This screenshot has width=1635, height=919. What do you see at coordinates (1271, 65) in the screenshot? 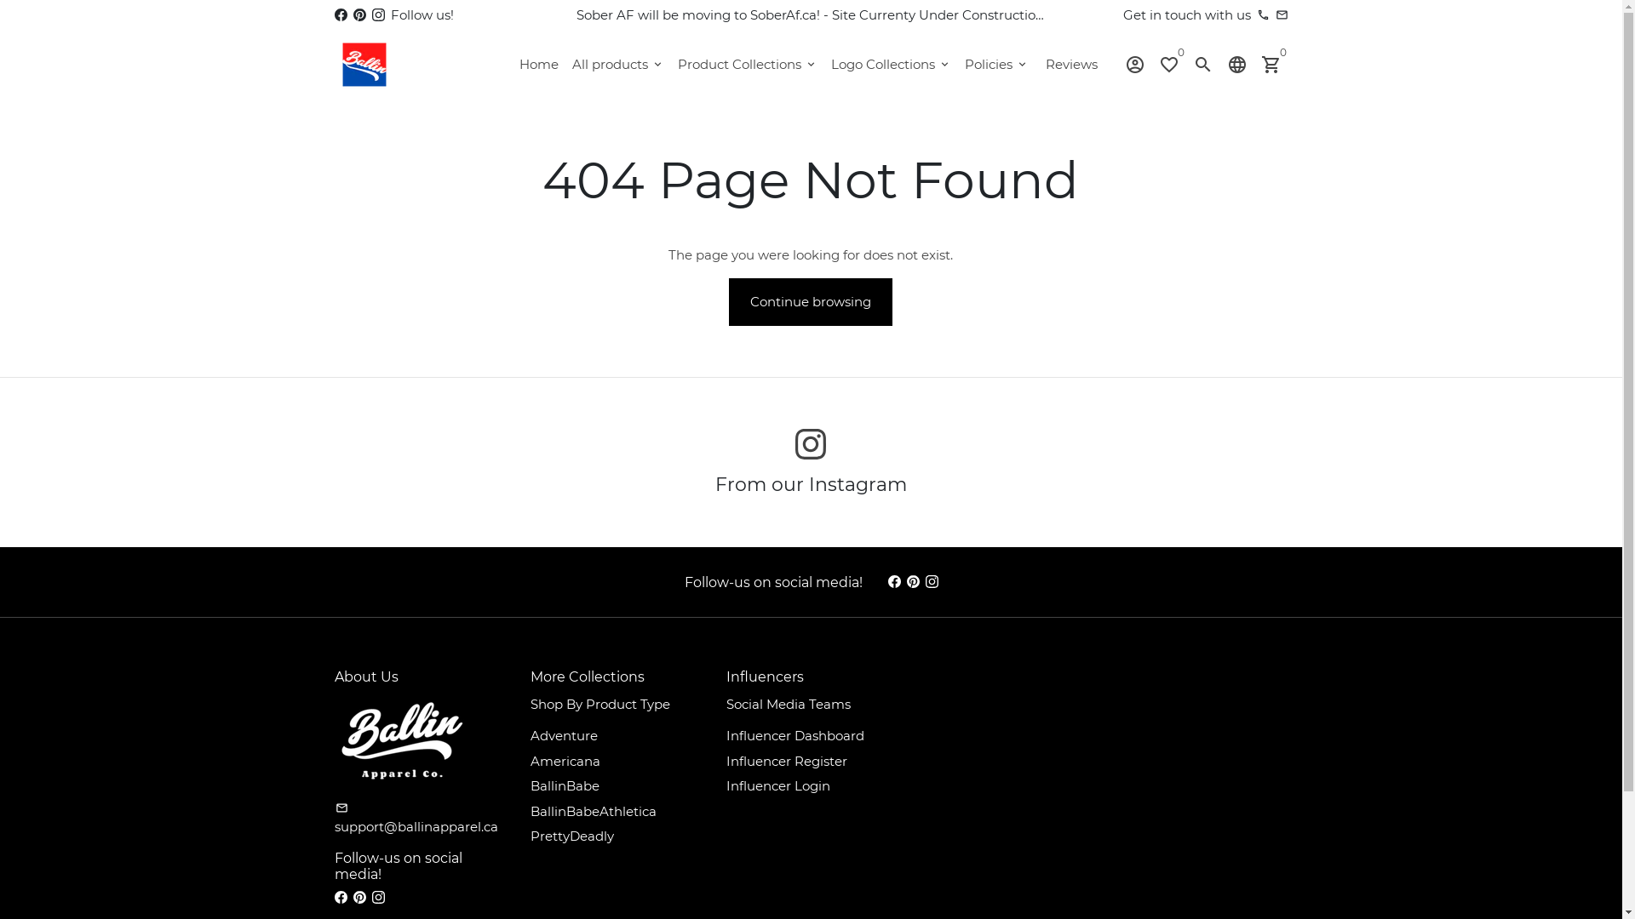
I see `shopping_cart
0` at bounding box center [1271, 65].